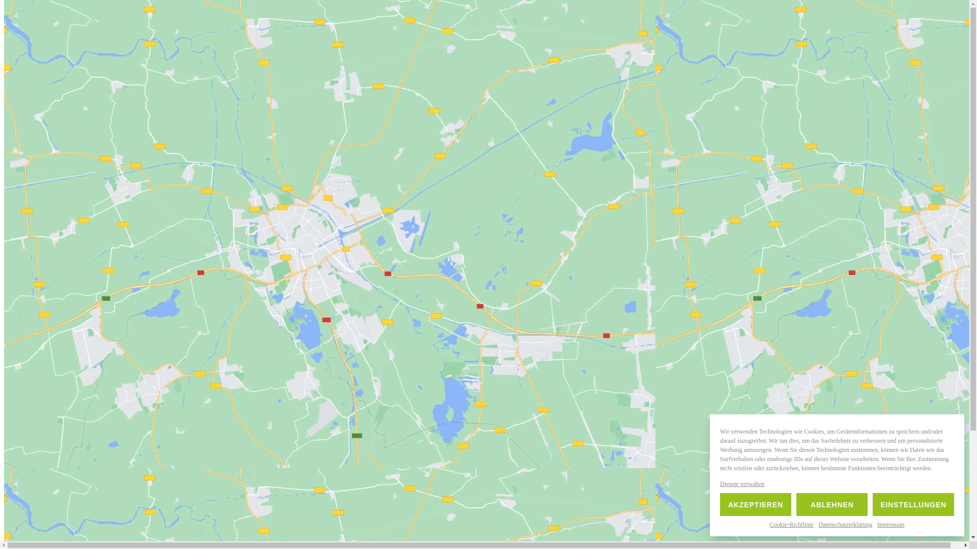 Image resolution: width=977 pixels, height=549 pixels. Describe the element at coordinates (33, 8) in the screenshot. I see `Weiter zum Inhalt` at that location.